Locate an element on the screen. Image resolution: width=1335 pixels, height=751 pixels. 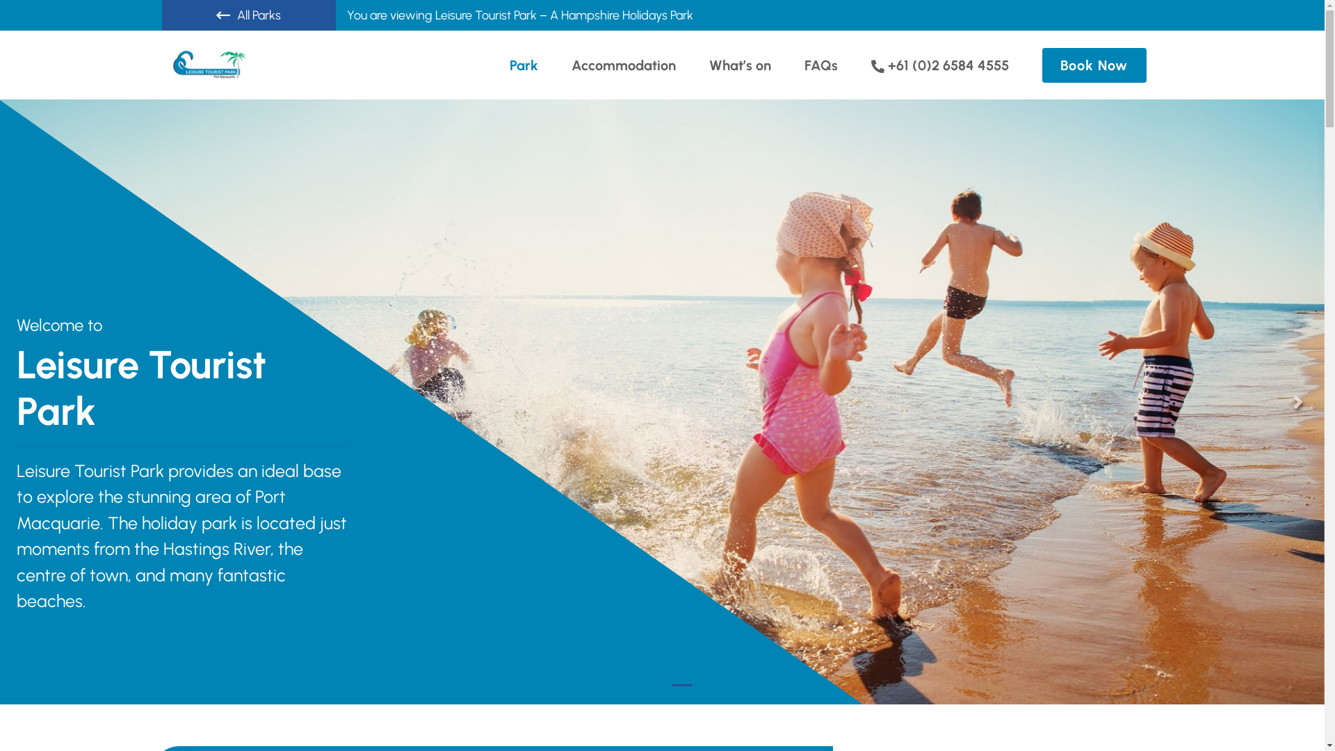
Book Now is located at coordinates (1094, 65).